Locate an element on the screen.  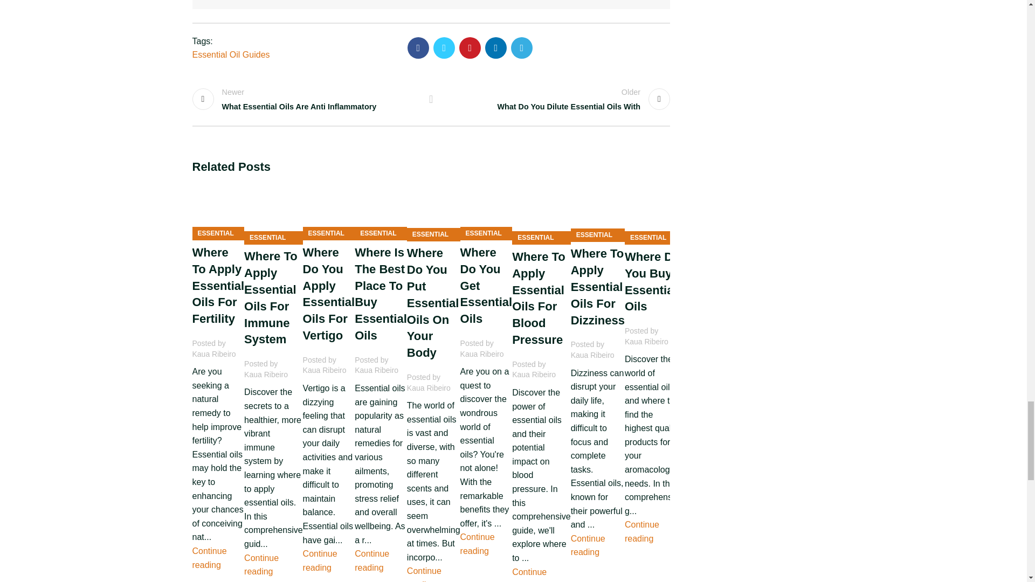
Where To Apply Essential Oils For Blood Pressure is located at coordinates (541, 211).